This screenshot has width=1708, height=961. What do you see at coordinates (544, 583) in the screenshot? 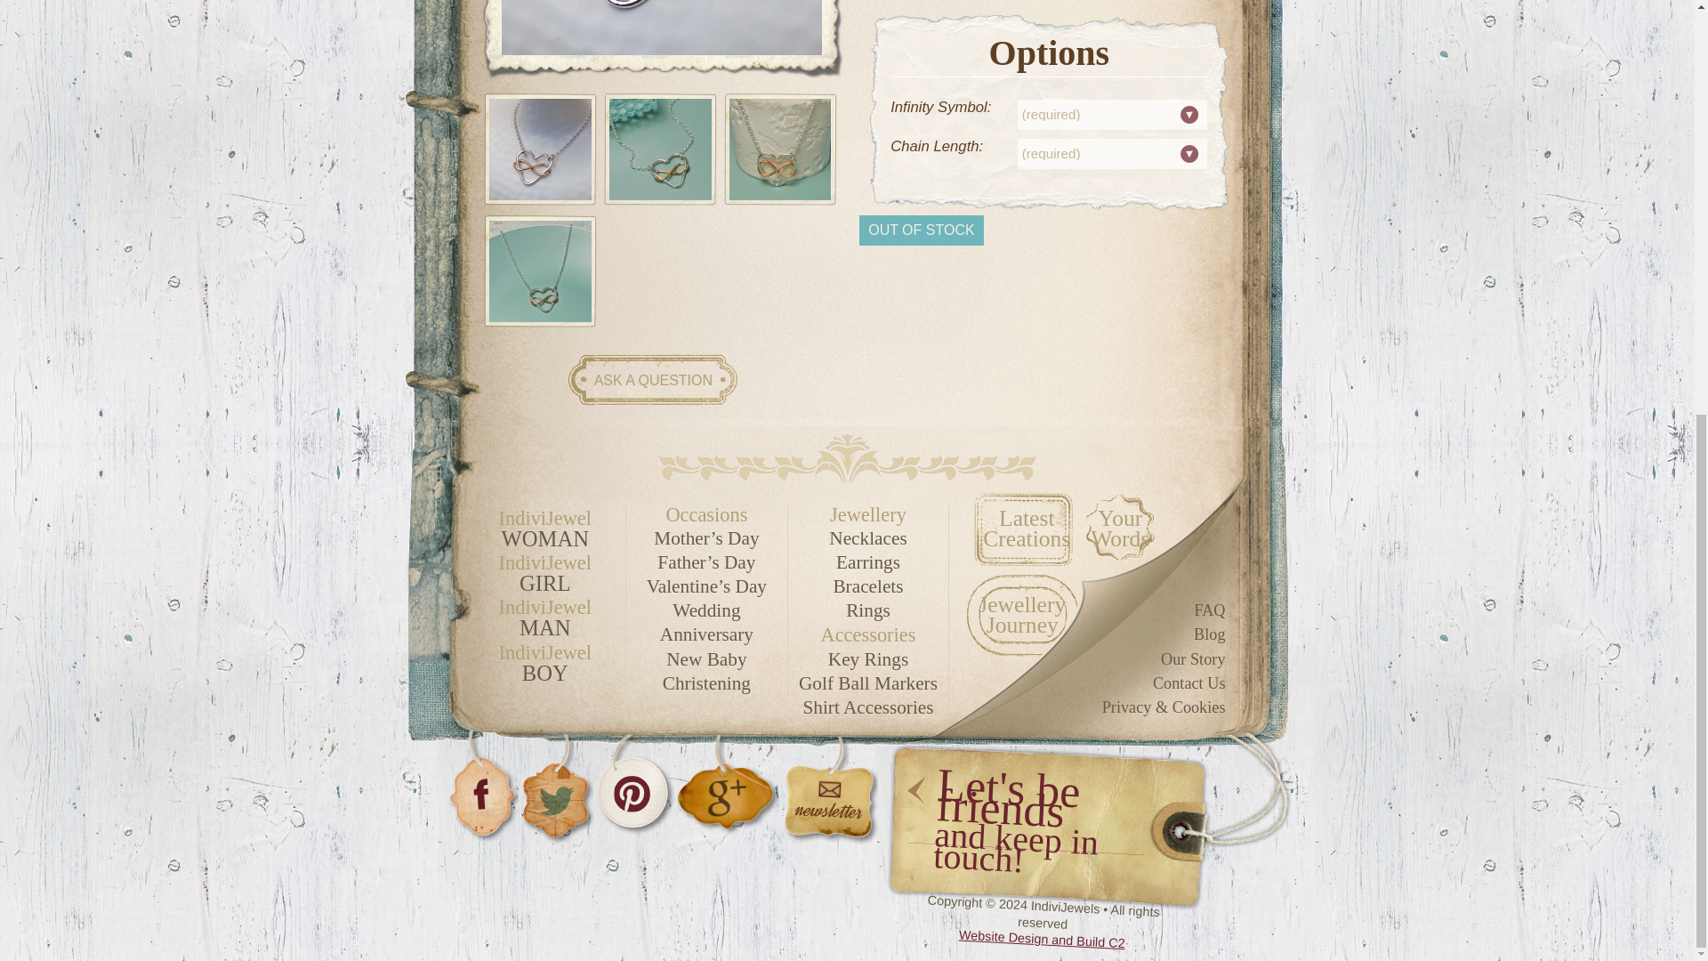
I see `GIRL` at bounding box center [544, 583].